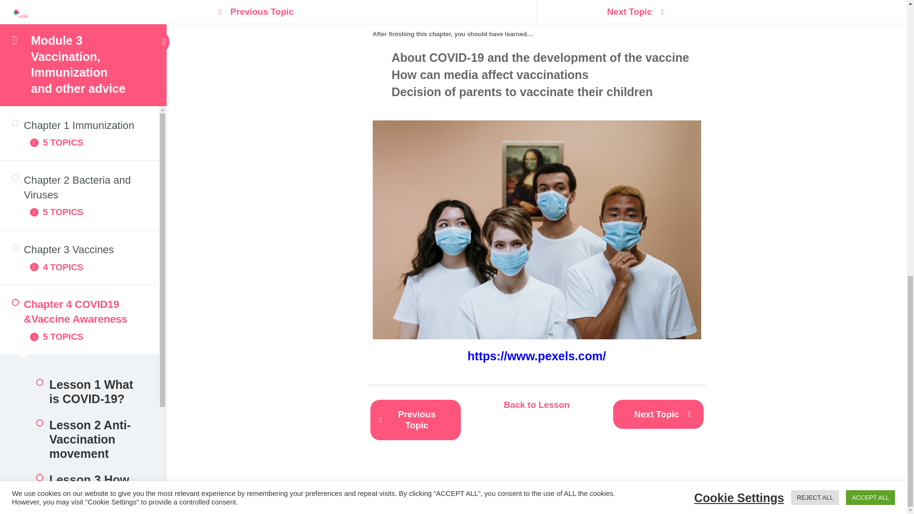 The height and width of the screenshot is (514, 914). What do you see at coordinates (536, 405) in the screenshot?
I see `Back to Lesson` at bounding box center [536, 405].